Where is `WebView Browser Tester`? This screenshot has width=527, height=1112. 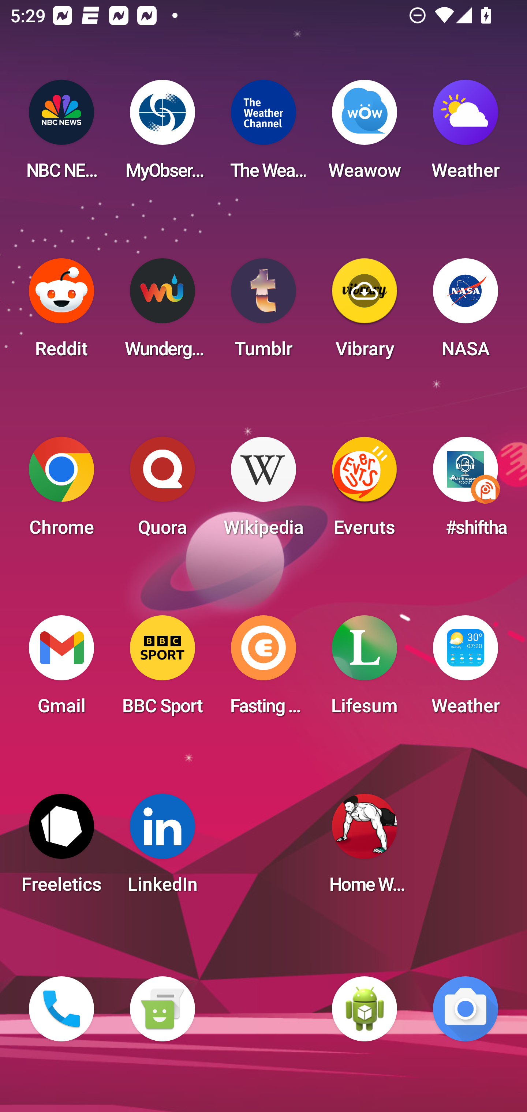
WebView Browser Tester is located at coordinates (365, 1009).